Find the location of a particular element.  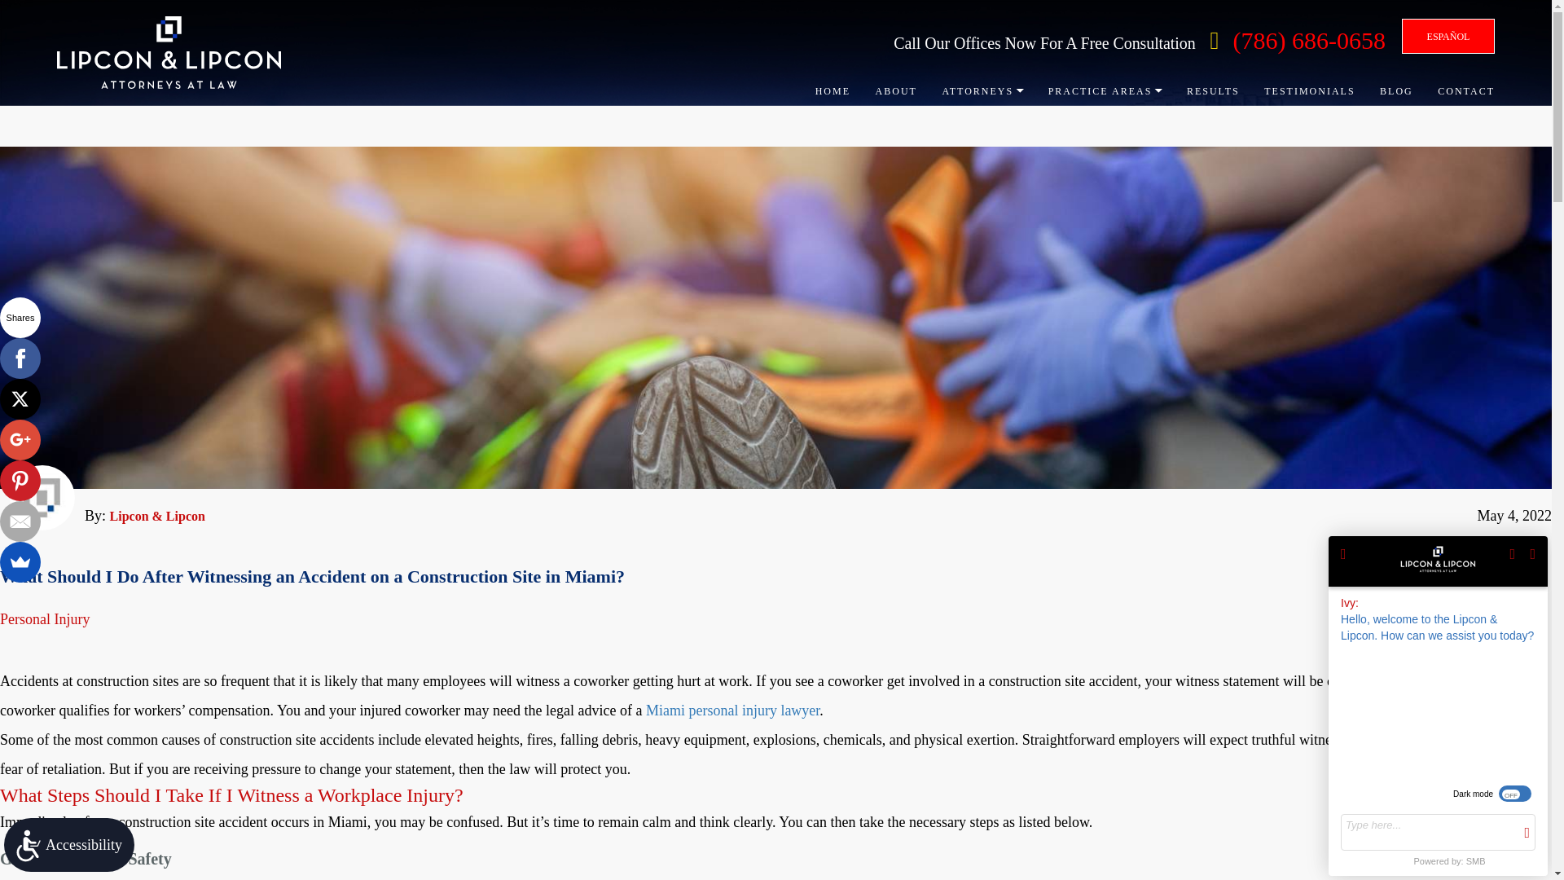

Accessibility is located at coordinates (69, 845).